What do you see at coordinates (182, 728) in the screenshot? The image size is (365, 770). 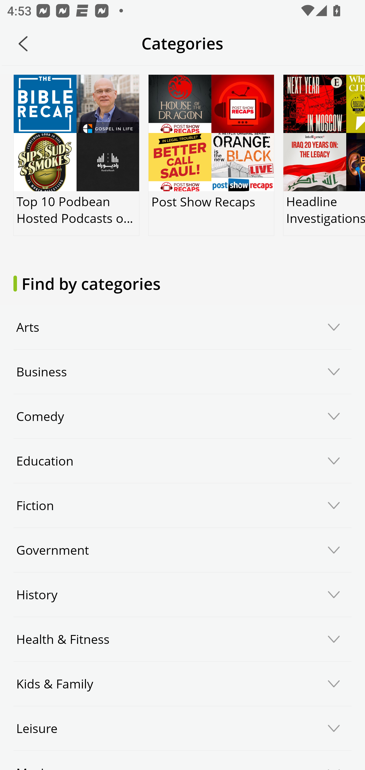 I see `Leisure` at bounding box center [182, 728].